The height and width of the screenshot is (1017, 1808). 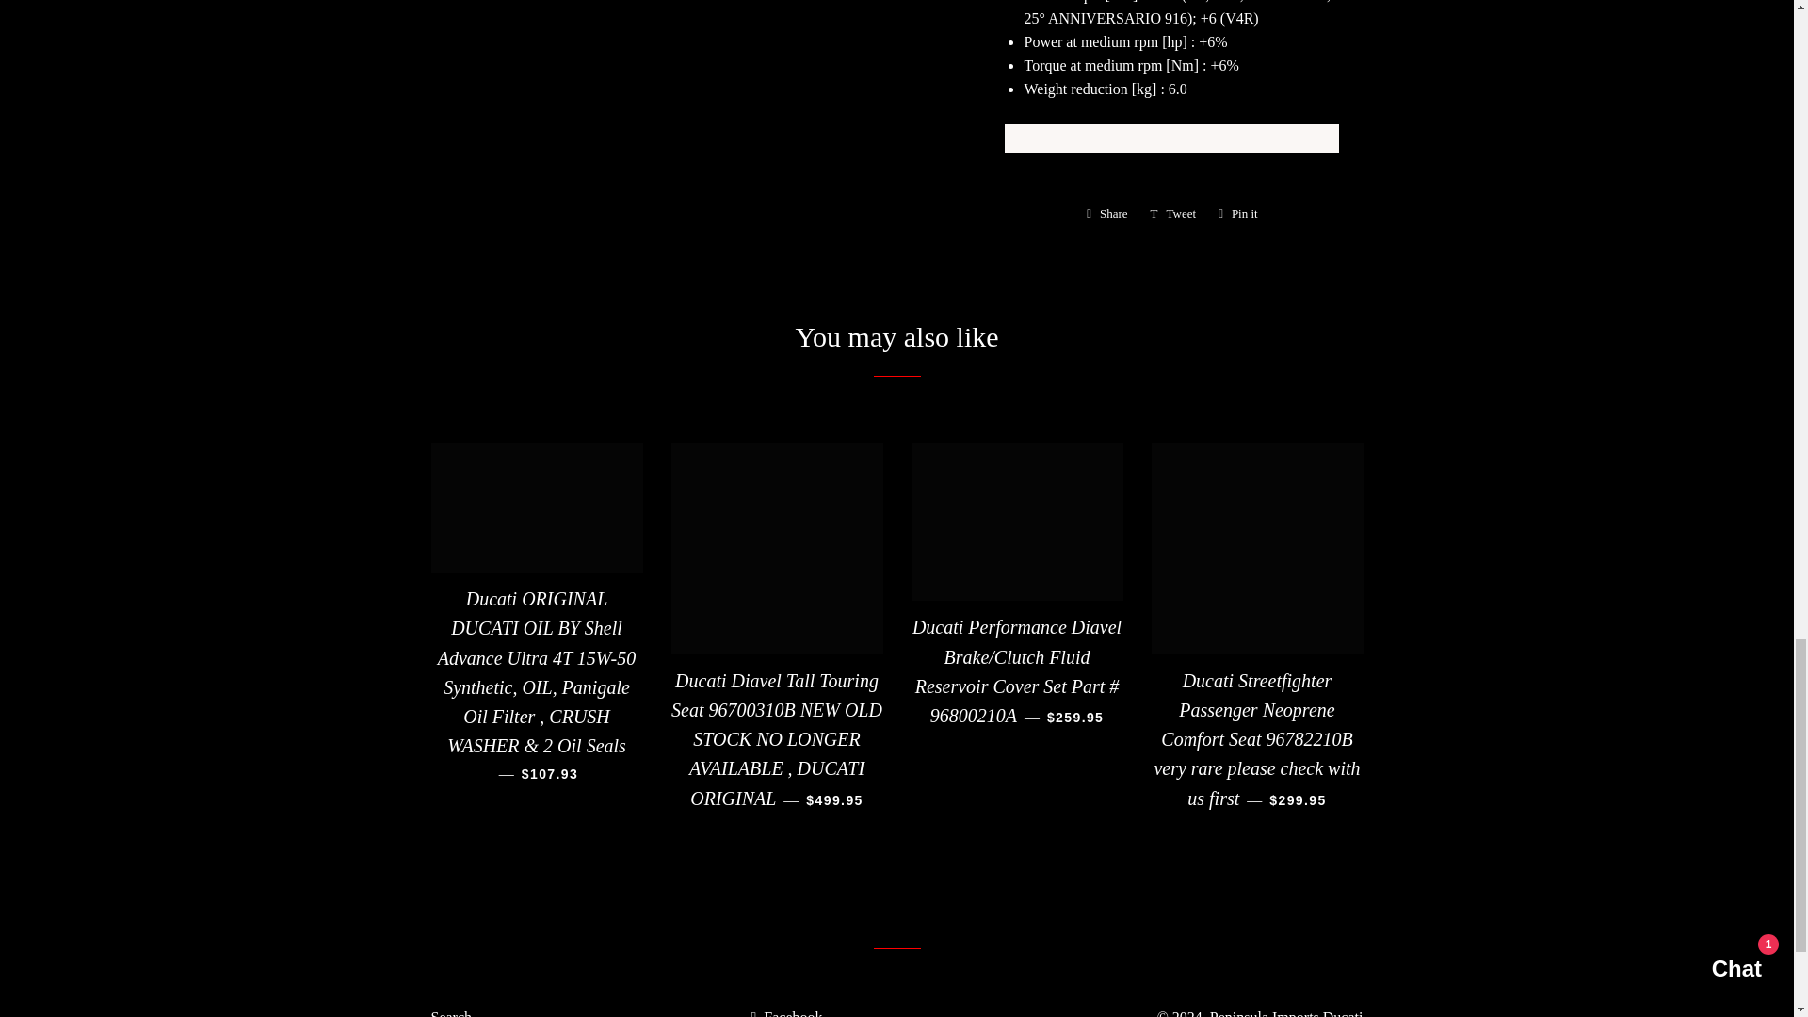 I want to click on Pin on Pinterest, so click(x=1173, y=213).